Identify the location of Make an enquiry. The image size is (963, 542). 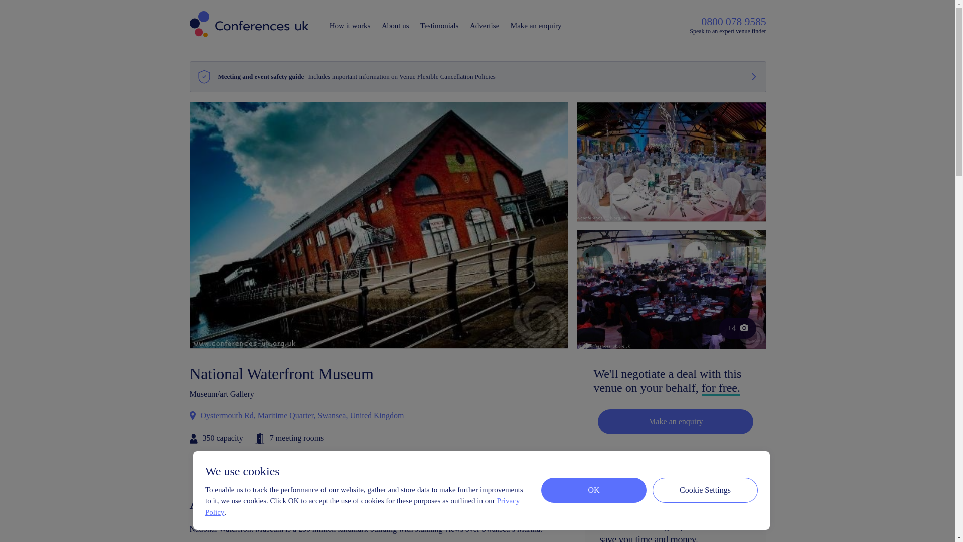
(675, 422).